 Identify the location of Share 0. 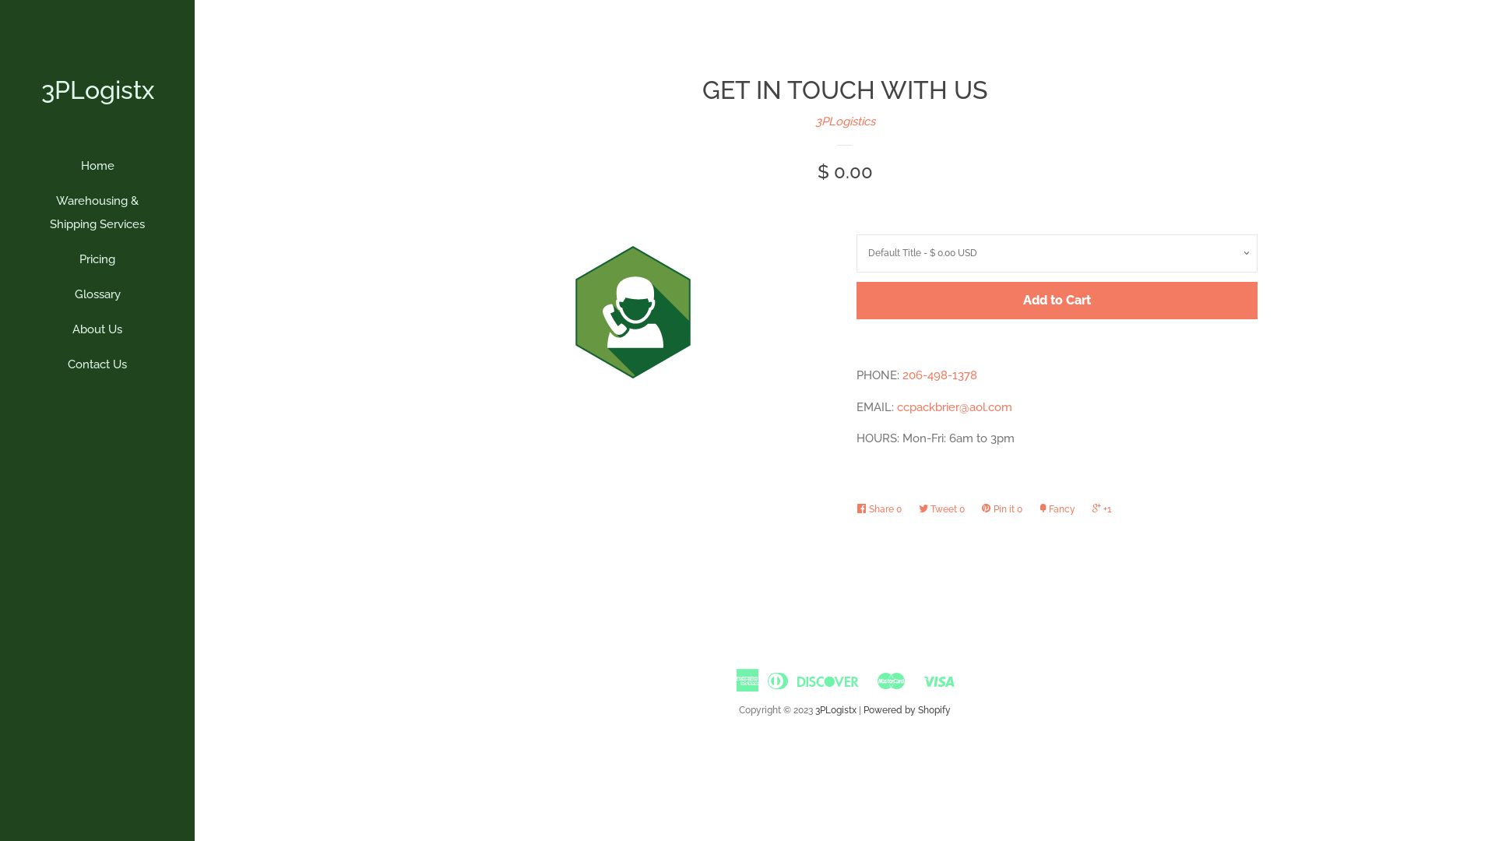
(883, 509).